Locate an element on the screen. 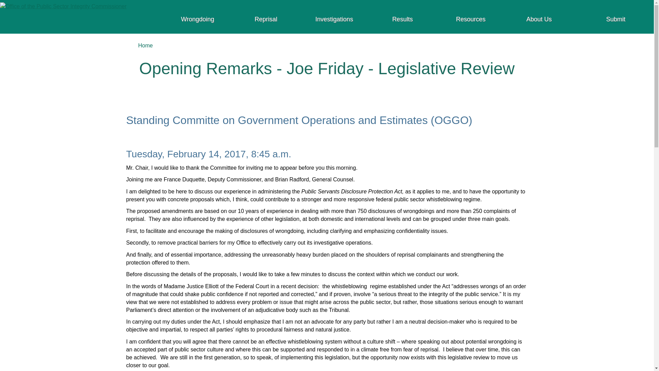 The width and height of the screenshot is (659, 371). Home is located at coordinates (63, 5).